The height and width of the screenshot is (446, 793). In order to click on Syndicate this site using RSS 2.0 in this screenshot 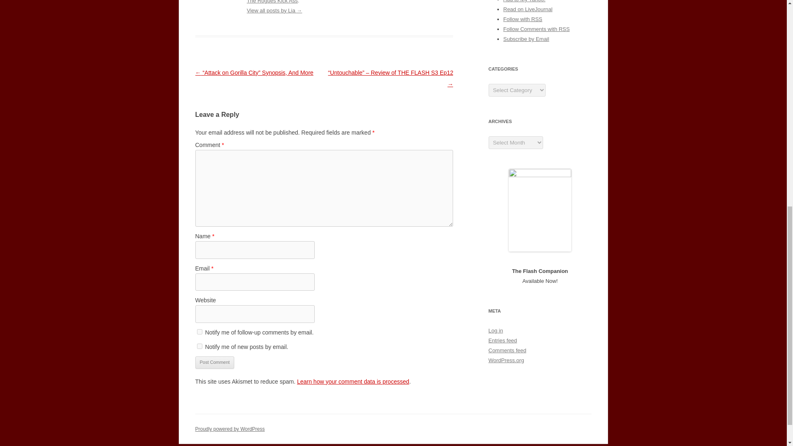, I will do `click(522, 19)`.